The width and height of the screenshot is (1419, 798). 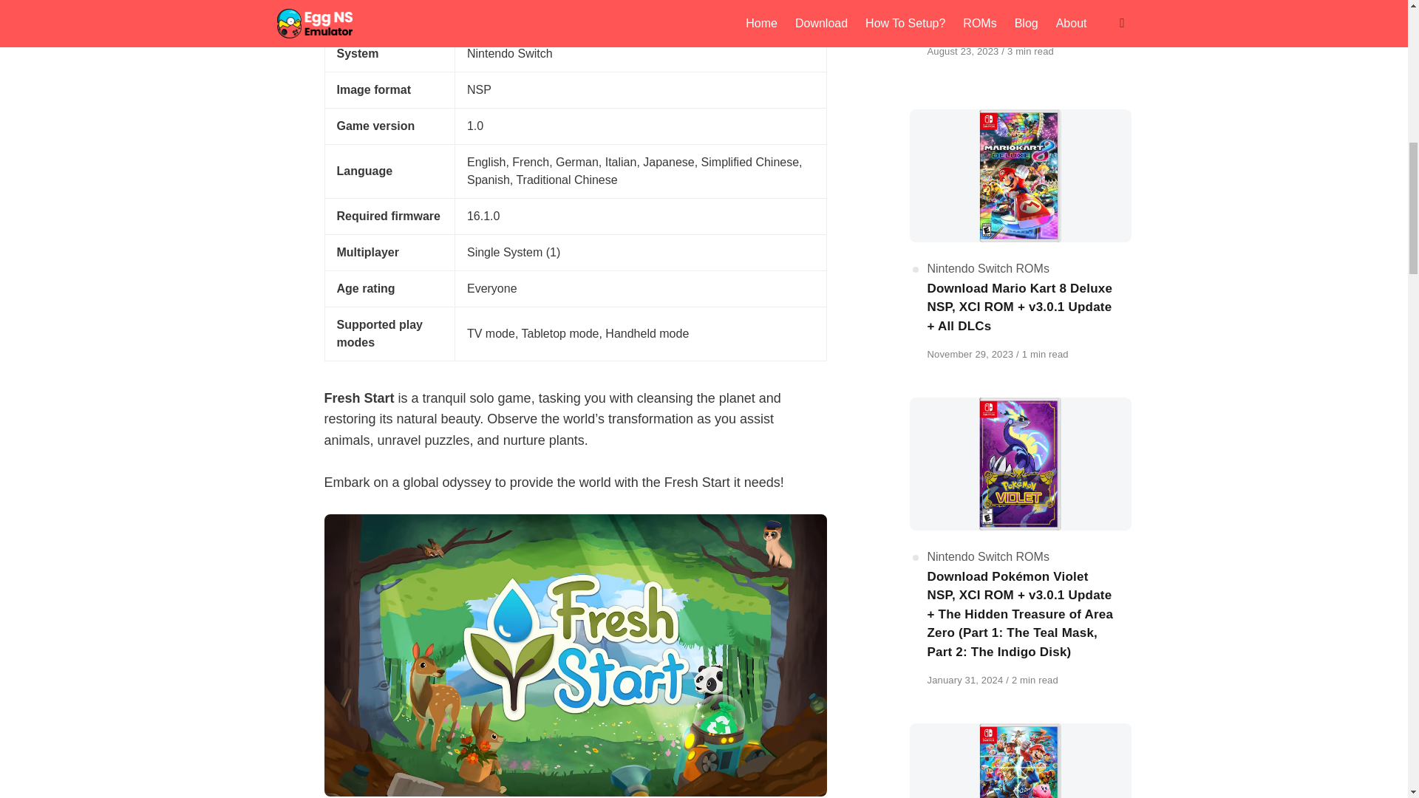 I want to click on Nintendo Switch ROMs, so click(x=987, y=268).